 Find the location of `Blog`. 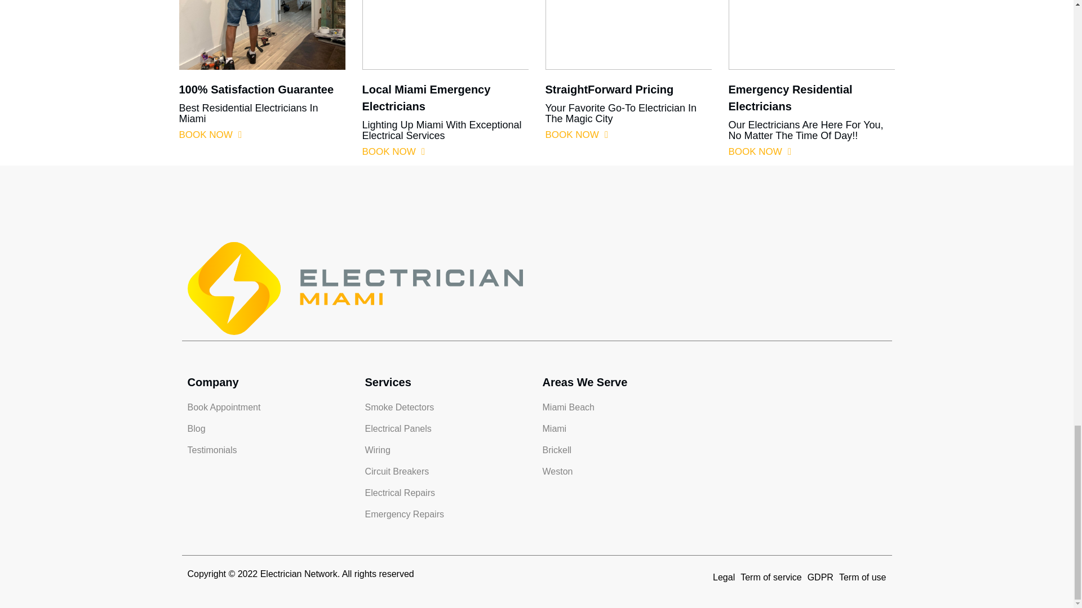

Blog is located at coordinates (270, 429).